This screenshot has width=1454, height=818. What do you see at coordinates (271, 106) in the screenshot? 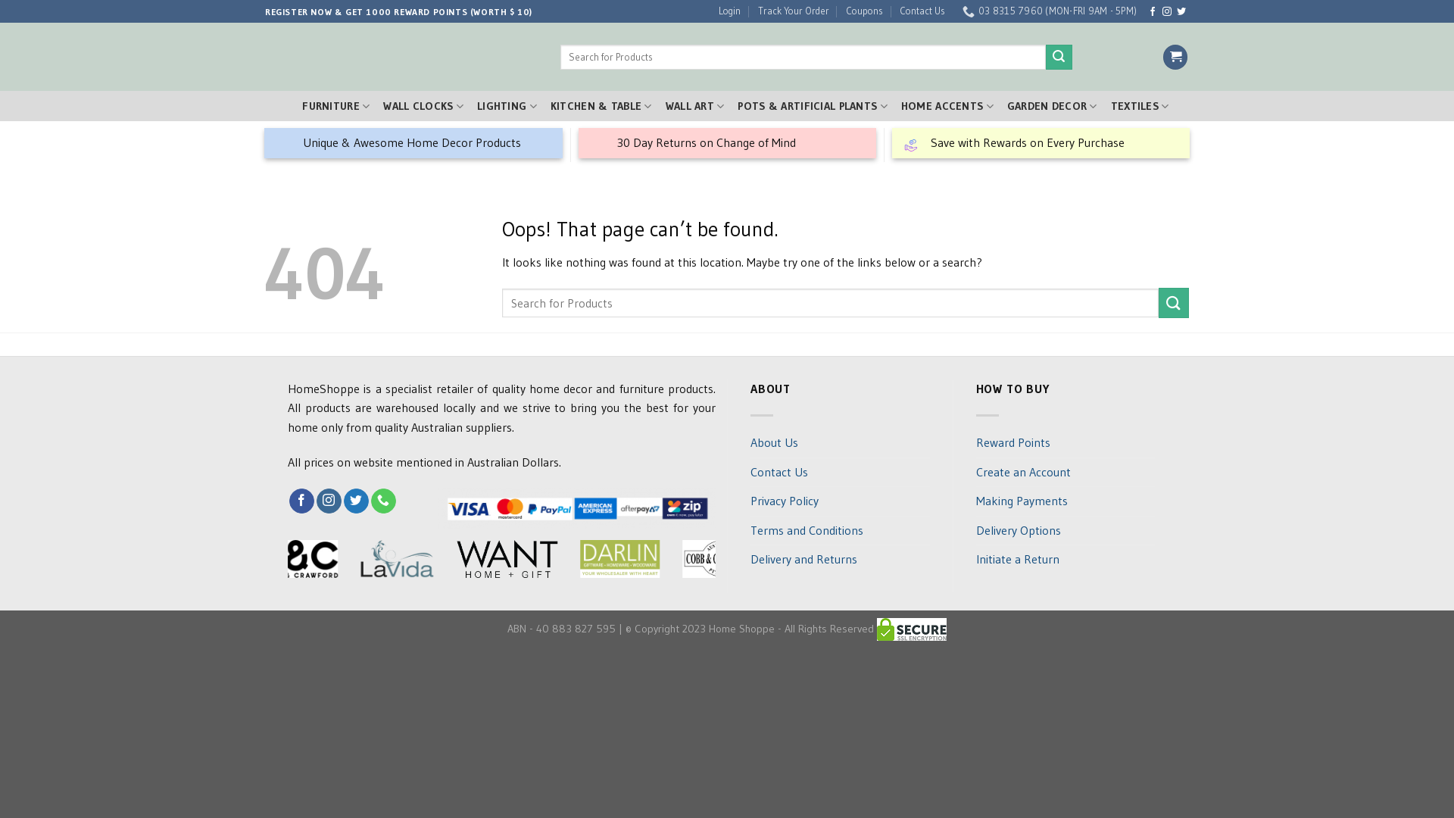
I see ` ` at bounding box center [271, 106].